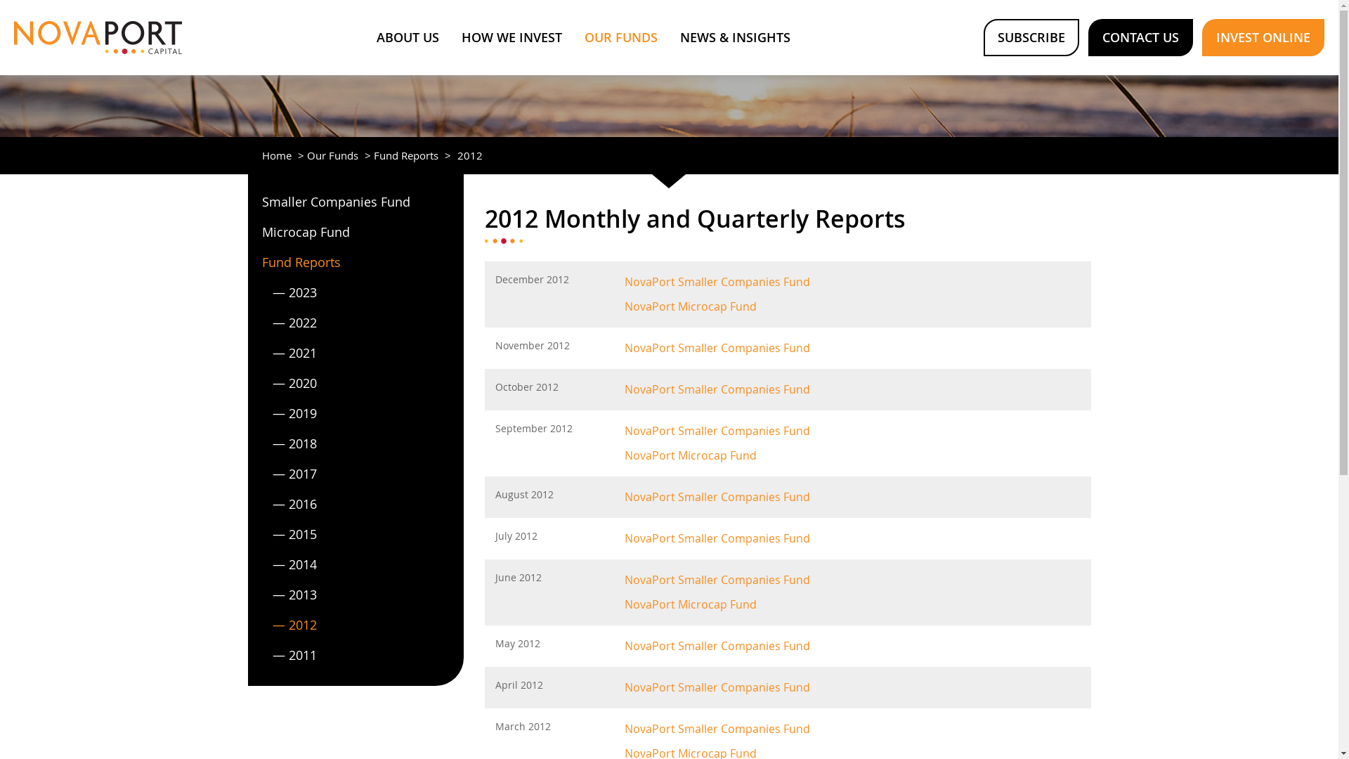  I want to click on 2017, so click(356, 469).